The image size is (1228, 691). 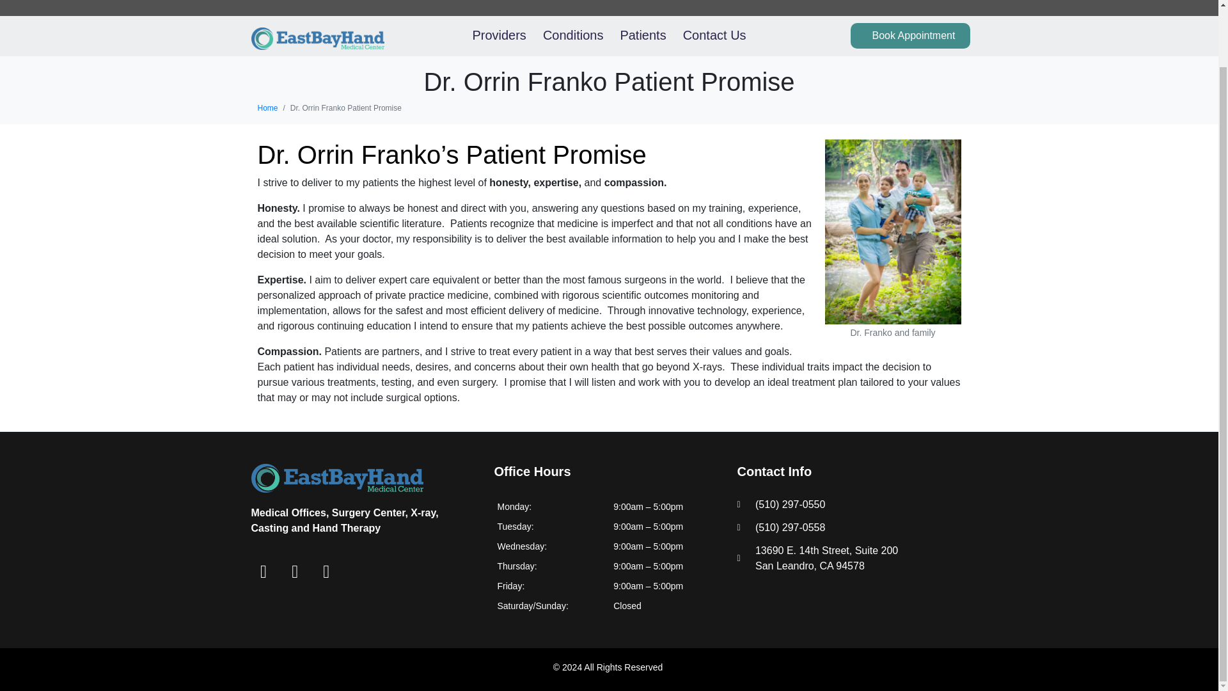 What do you see at coordinates (498, 36) in the screenshot?
I see `Providers` at bounding box center [498, 36].